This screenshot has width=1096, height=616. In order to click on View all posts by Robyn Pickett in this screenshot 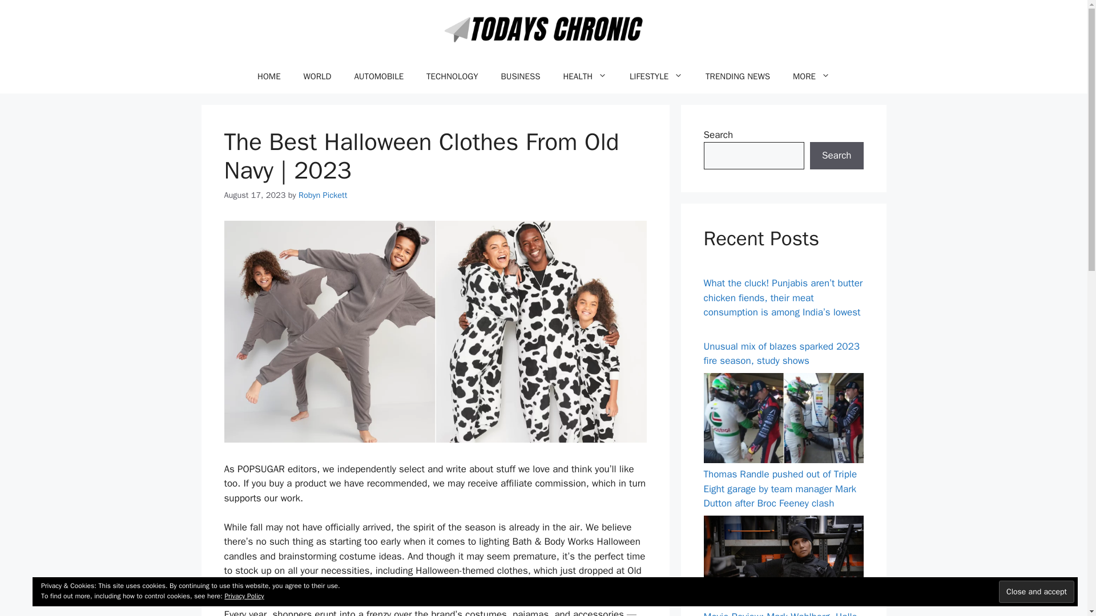, I will do `click(323, 194)`.